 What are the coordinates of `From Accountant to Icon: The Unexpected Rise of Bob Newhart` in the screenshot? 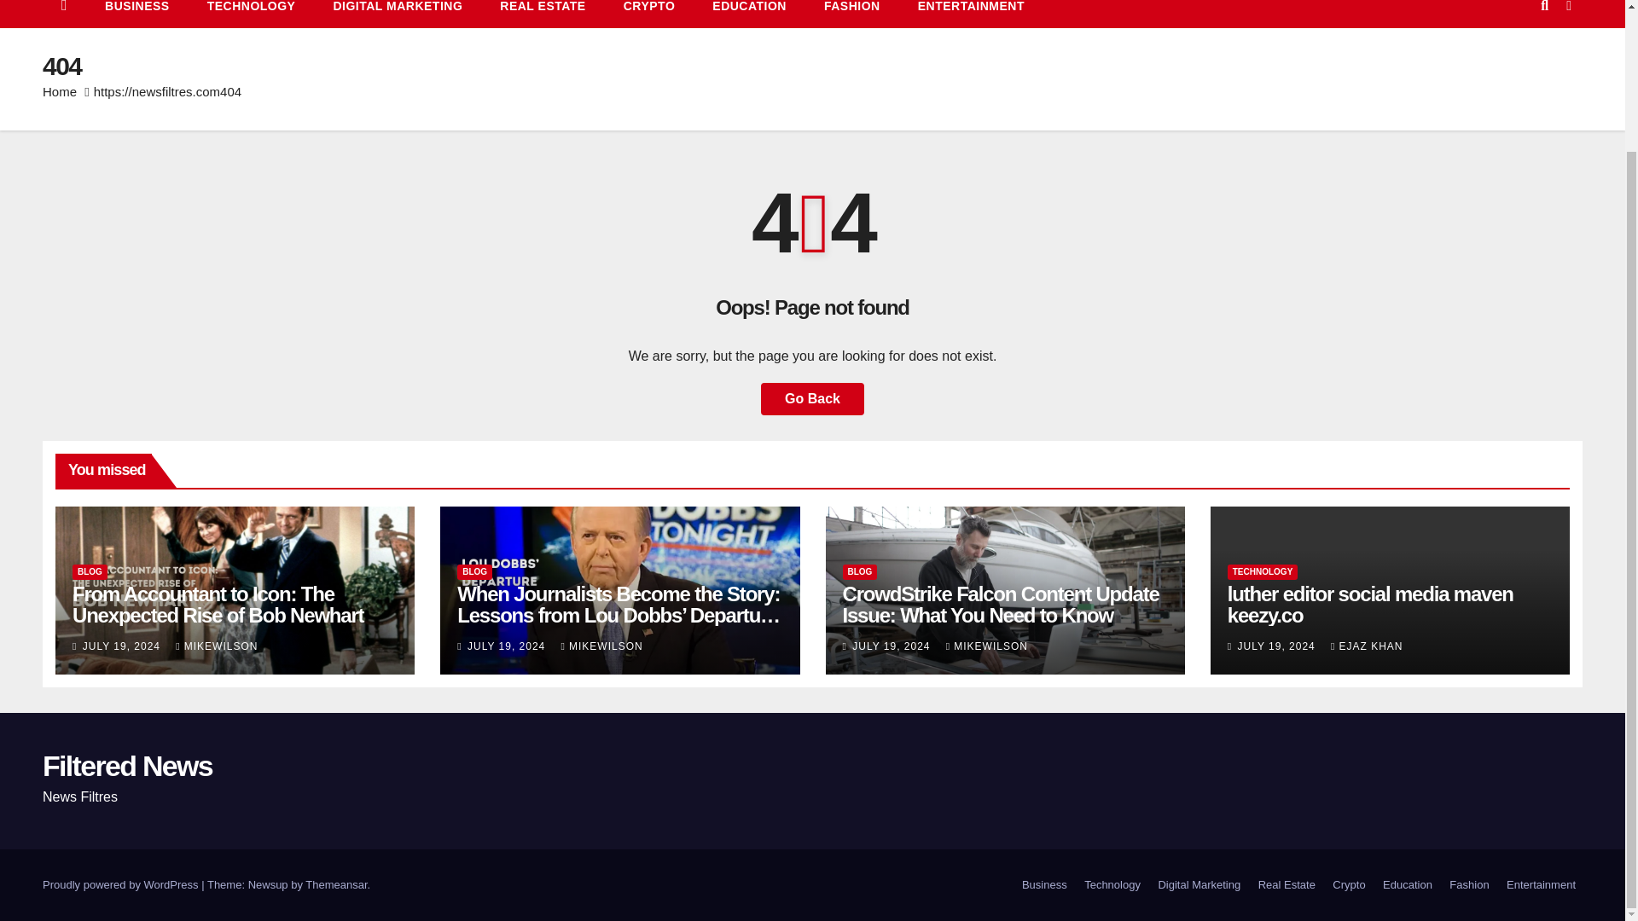 It's located at (218, 604).